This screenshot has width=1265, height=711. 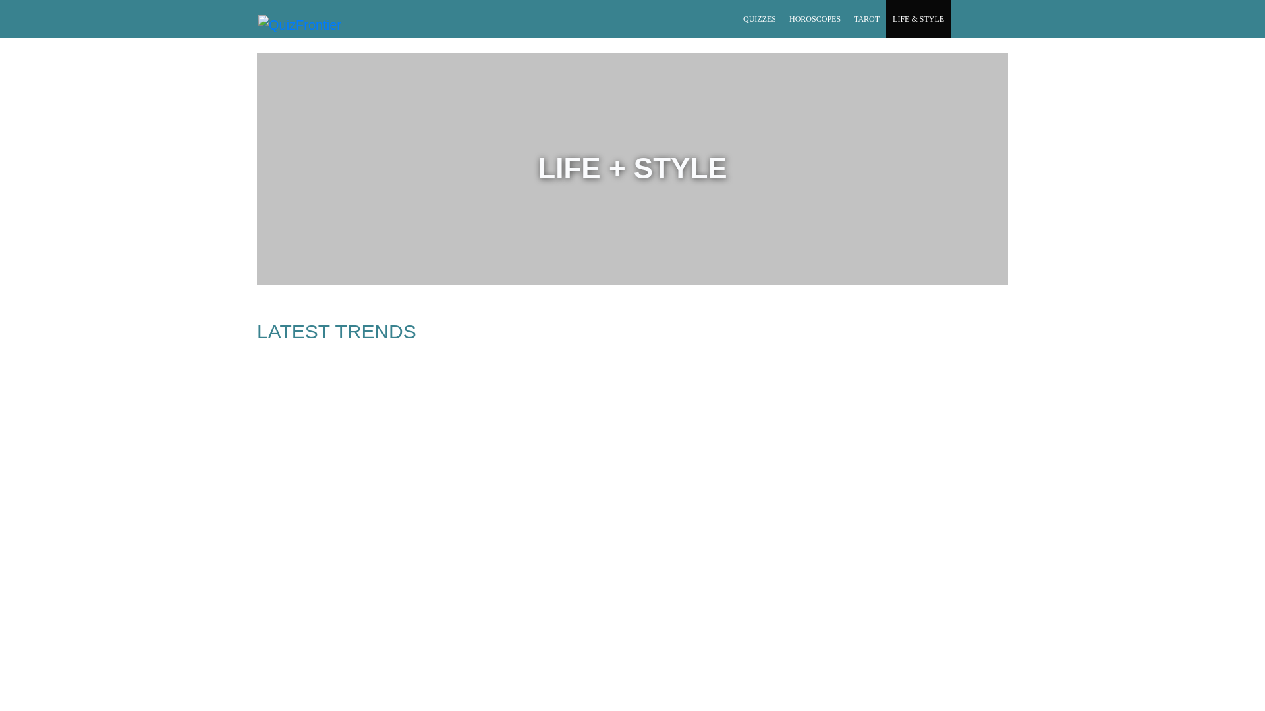 What do you see at coordinates (867, 19) in the screenshot?
I see `TAROT` at bounding box center [867, 19].